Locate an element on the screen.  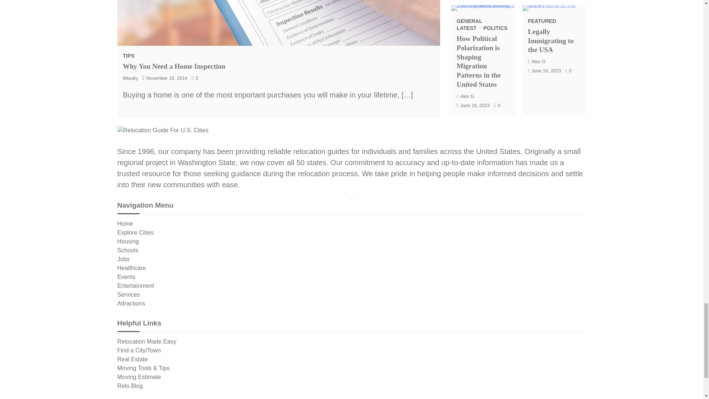
Mkeaty is located at coordinates (130, 78).